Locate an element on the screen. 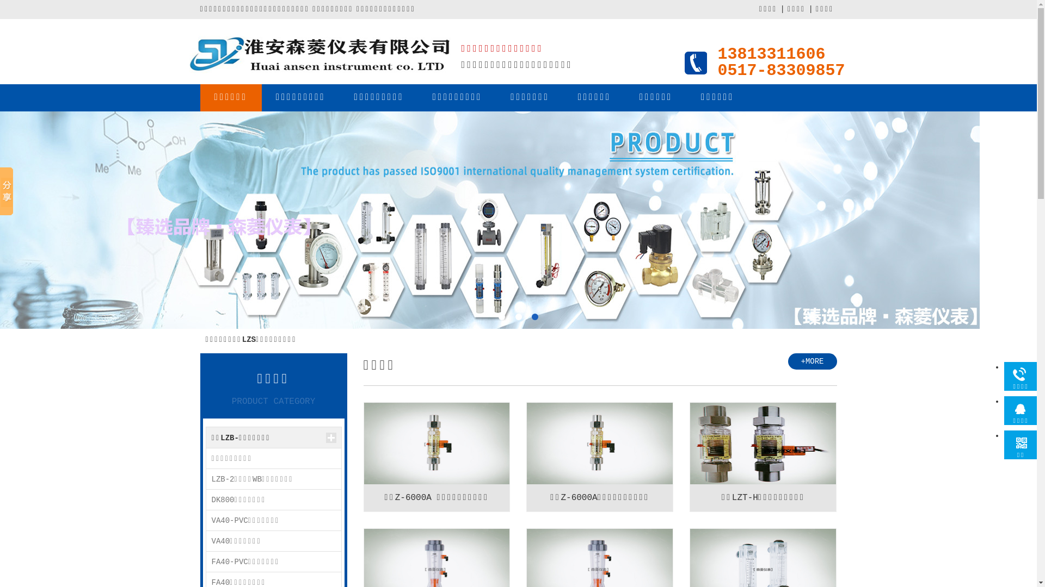  +MORE is located at coordinates (813, 361).